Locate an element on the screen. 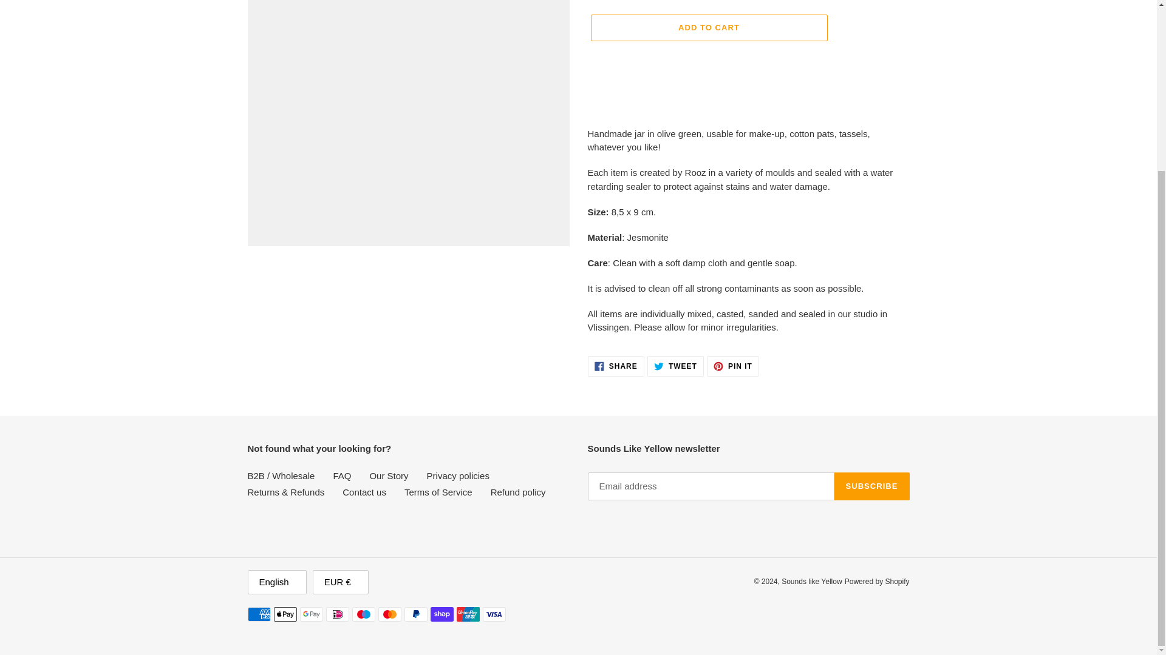  FAQ is located at coordinates (389, 475).